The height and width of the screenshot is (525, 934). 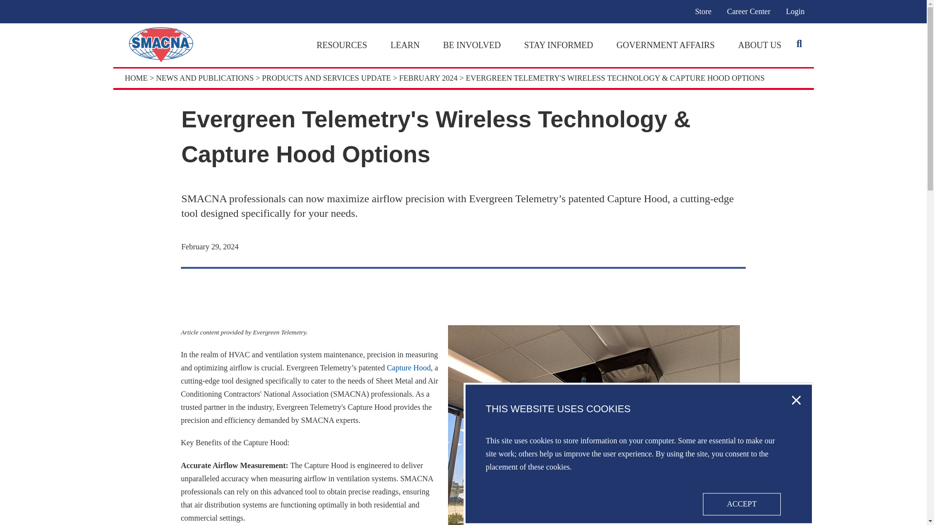 What do you see at coordinates (405, 45) in the screenshot?
I see `LEARN` at bounding box center [405, 45].